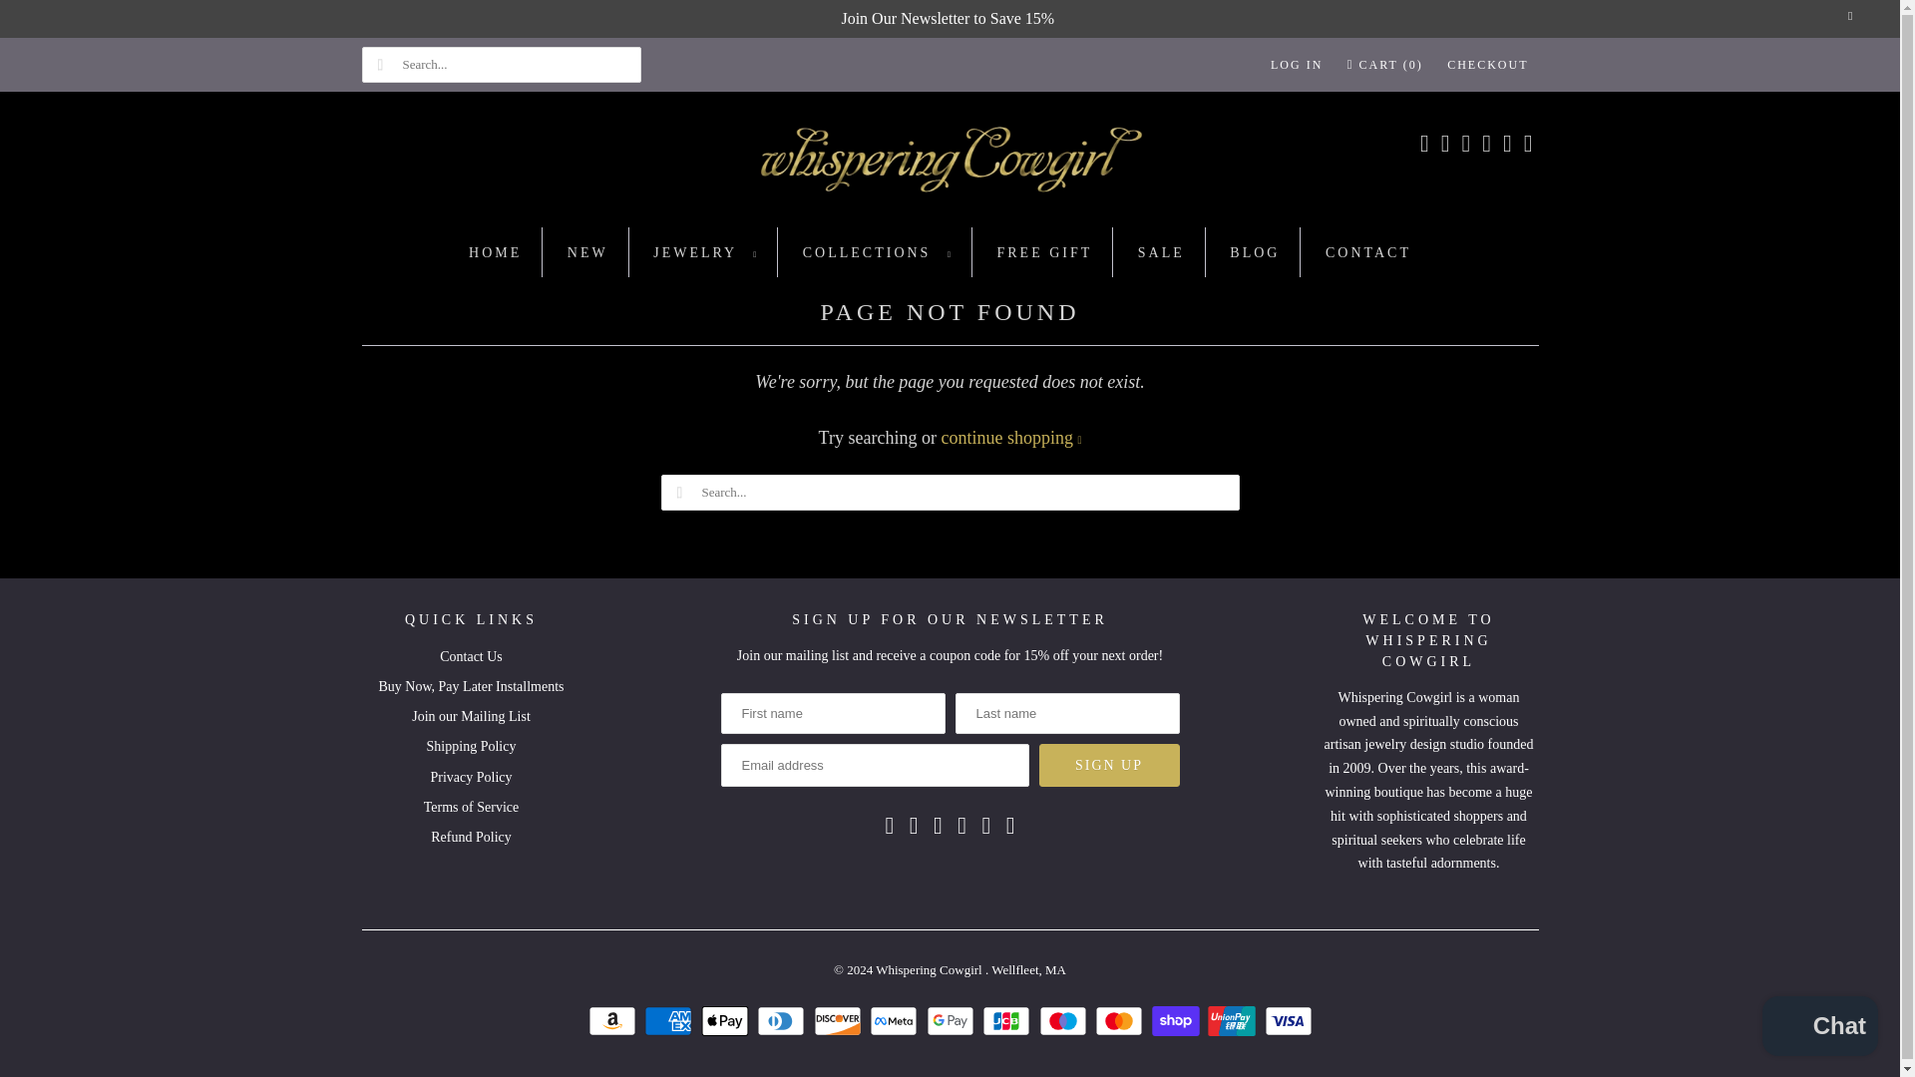 The width and height of the screenshot is (1915, 1077). Describe the element at coordinates (495, 253) in the screenshot. I see `HOME` at that location.